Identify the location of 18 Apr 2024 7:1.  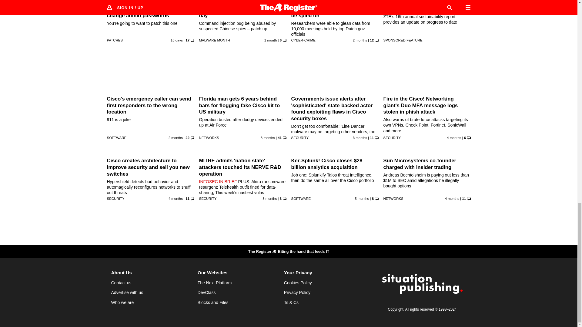
(176, 199).